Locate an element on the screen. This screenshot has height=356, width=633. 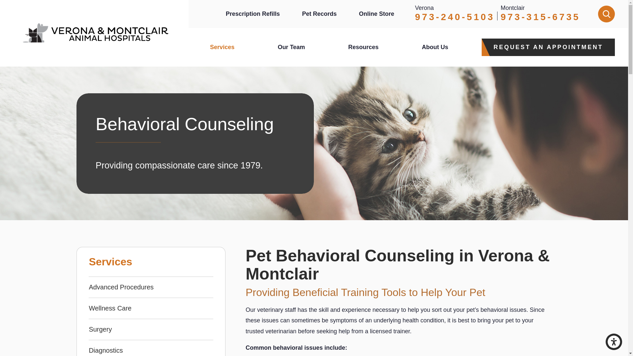
Search Icon is located at coordinates (607, 14).